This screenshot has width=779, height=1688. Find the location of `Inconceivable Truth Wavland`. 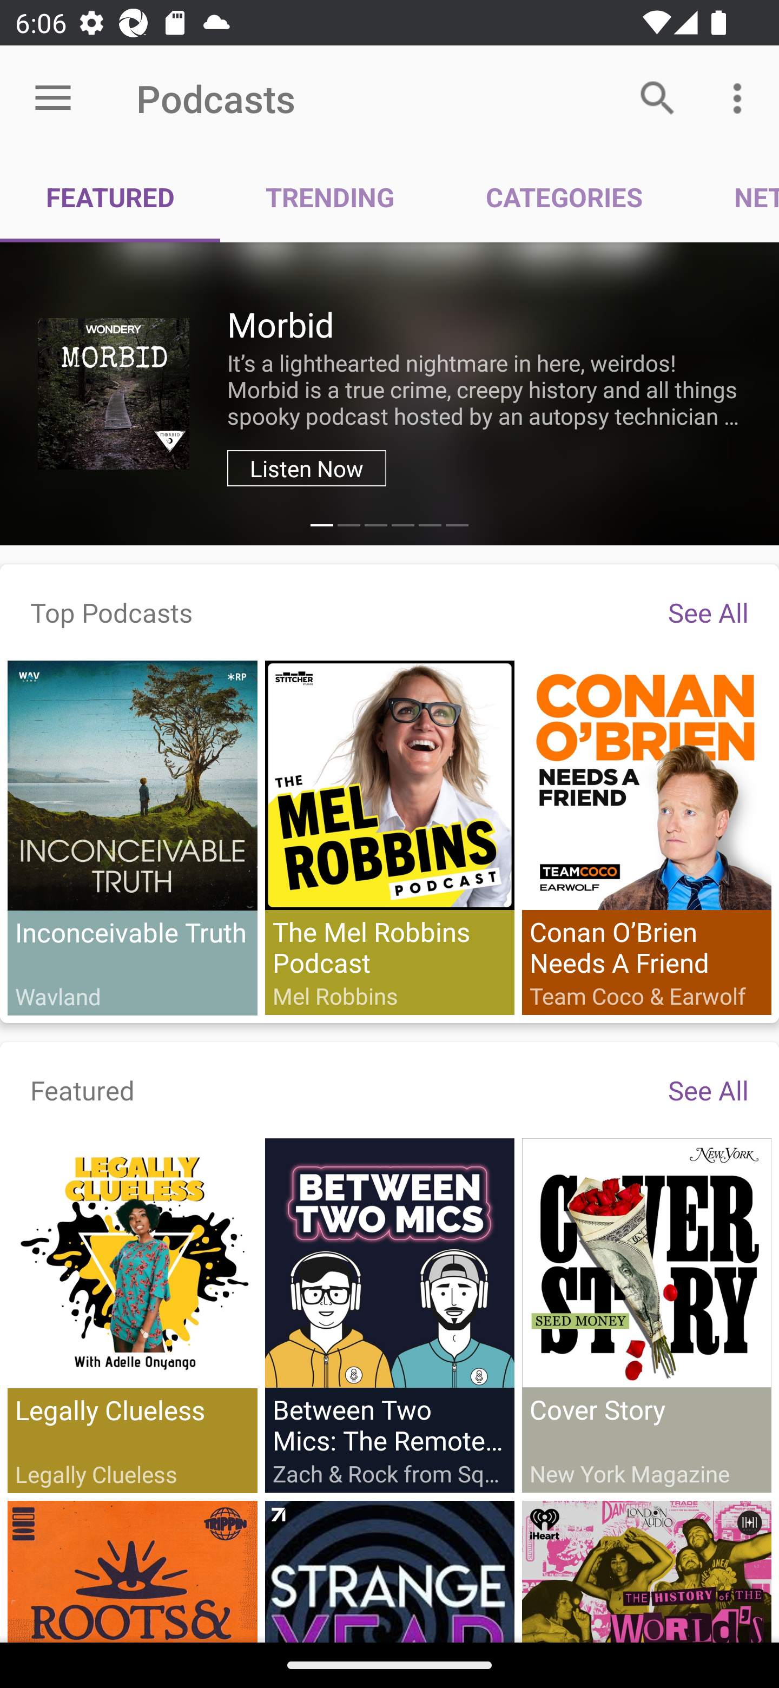

Inconceivable Truth Wavland is located at coordinates (133, 838).